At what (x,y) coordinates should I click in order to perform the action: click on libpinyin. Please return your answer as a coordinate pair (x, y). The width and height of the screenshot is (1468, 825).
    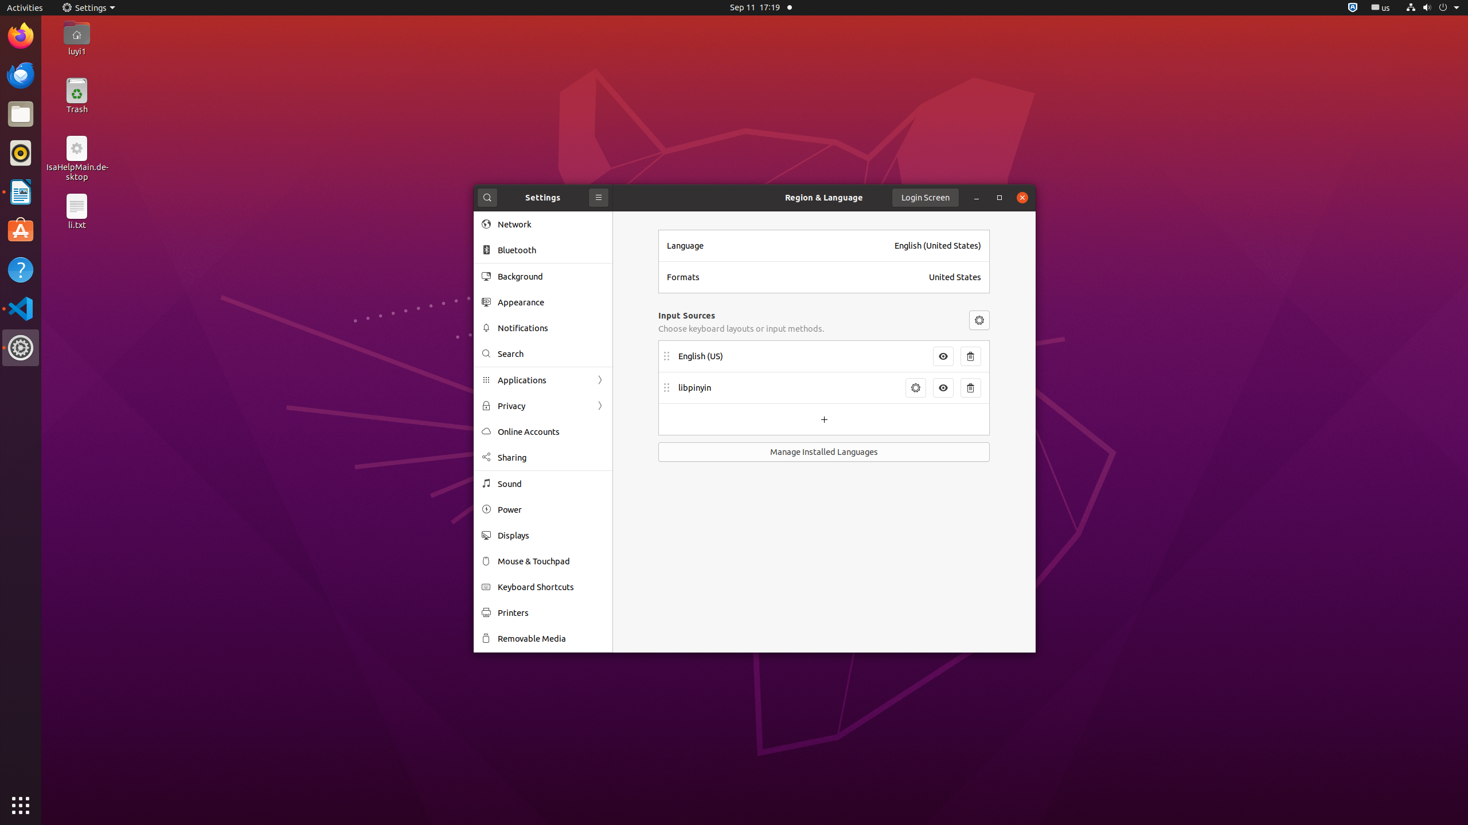
    Looking at the image, I should click on (788, 388).